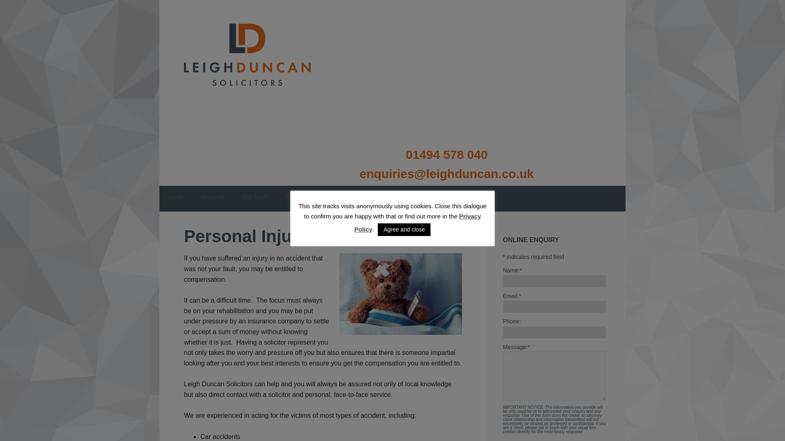 The height and width of the screenshot is (441, 785). I want to click on Leigh Duncan LLP, so click(253, 50).